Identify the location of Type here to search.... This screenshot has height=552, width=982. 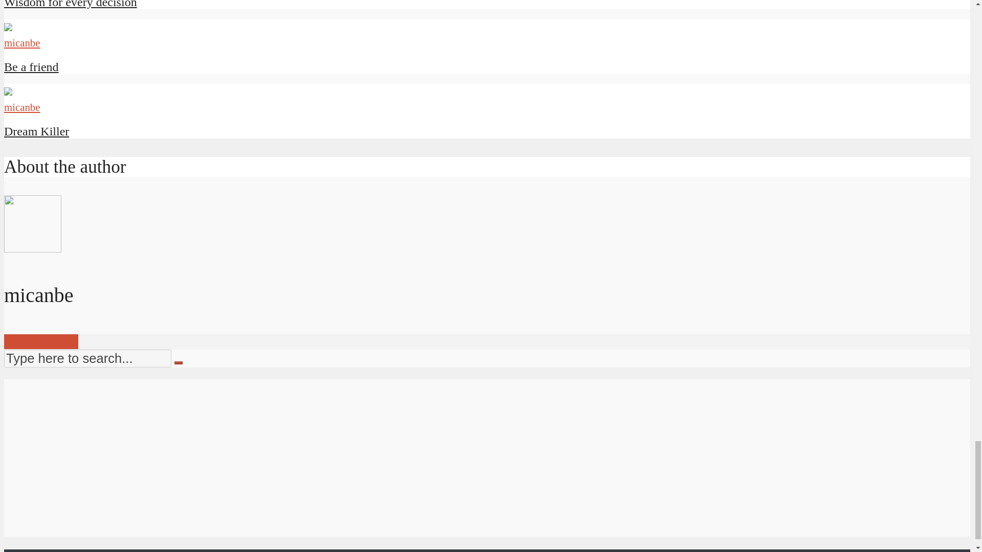
(87, 358).